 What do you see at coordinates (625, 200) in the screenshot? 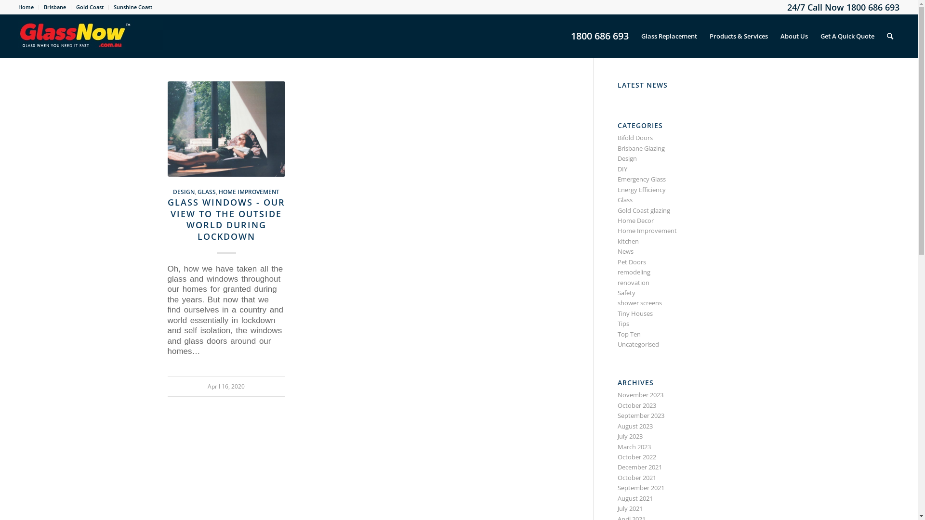
I see `Glass` at bounding box center [625, 200].